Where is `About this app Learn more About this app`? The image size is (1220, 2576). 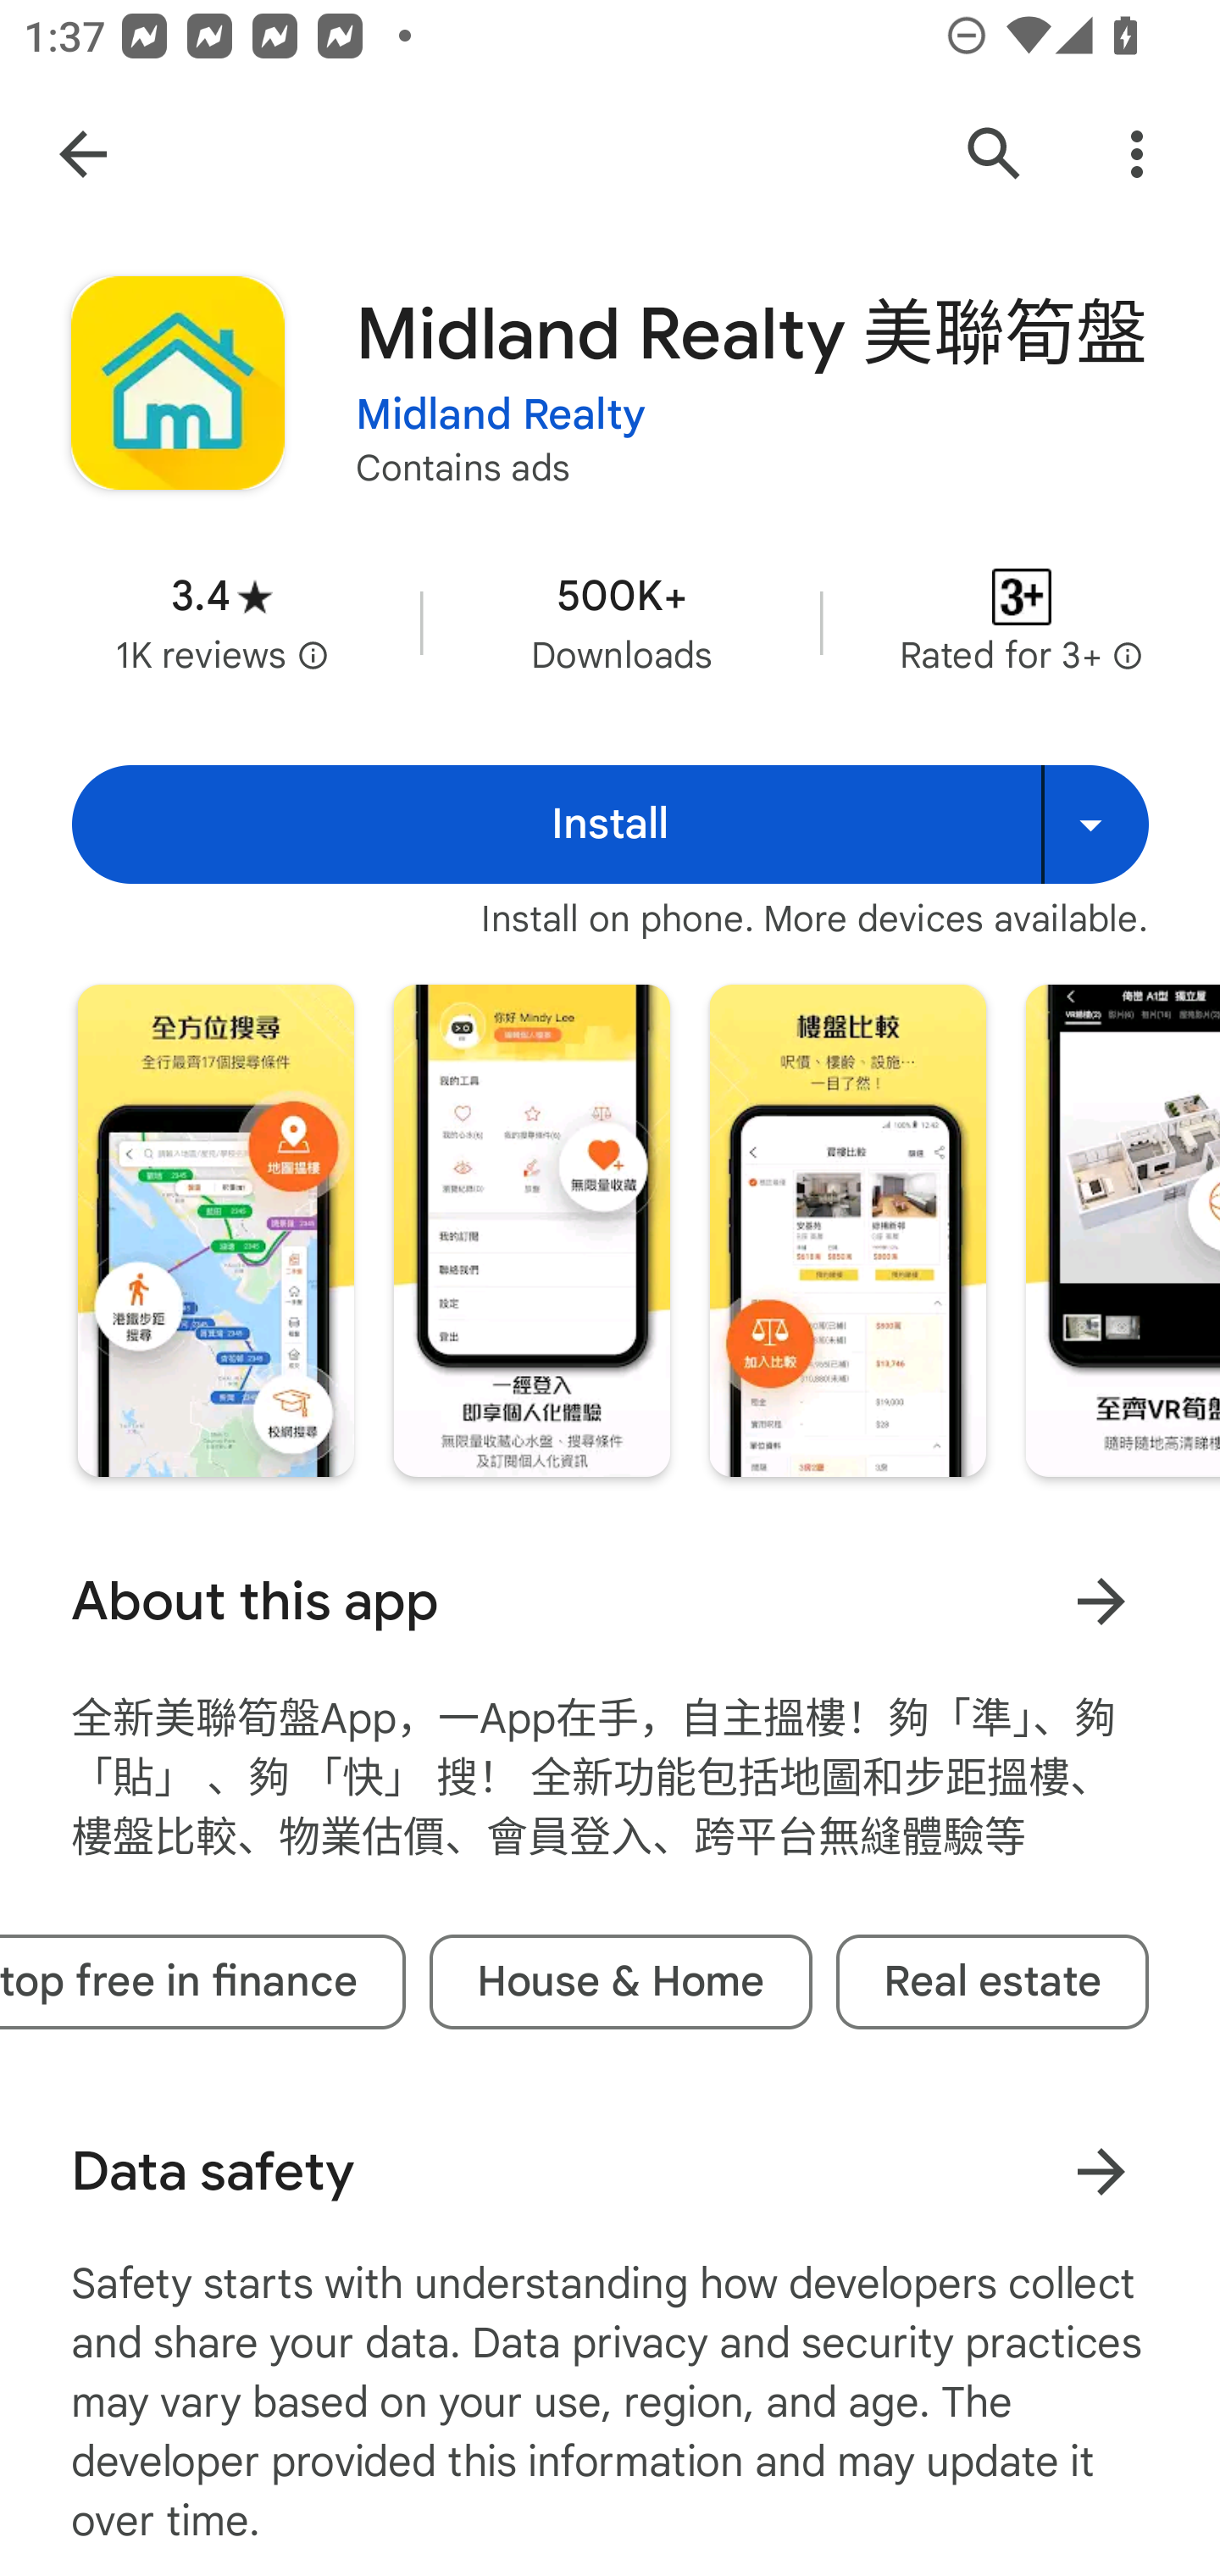
About this app Learn more About this app is located at coordinates (610, 1601).